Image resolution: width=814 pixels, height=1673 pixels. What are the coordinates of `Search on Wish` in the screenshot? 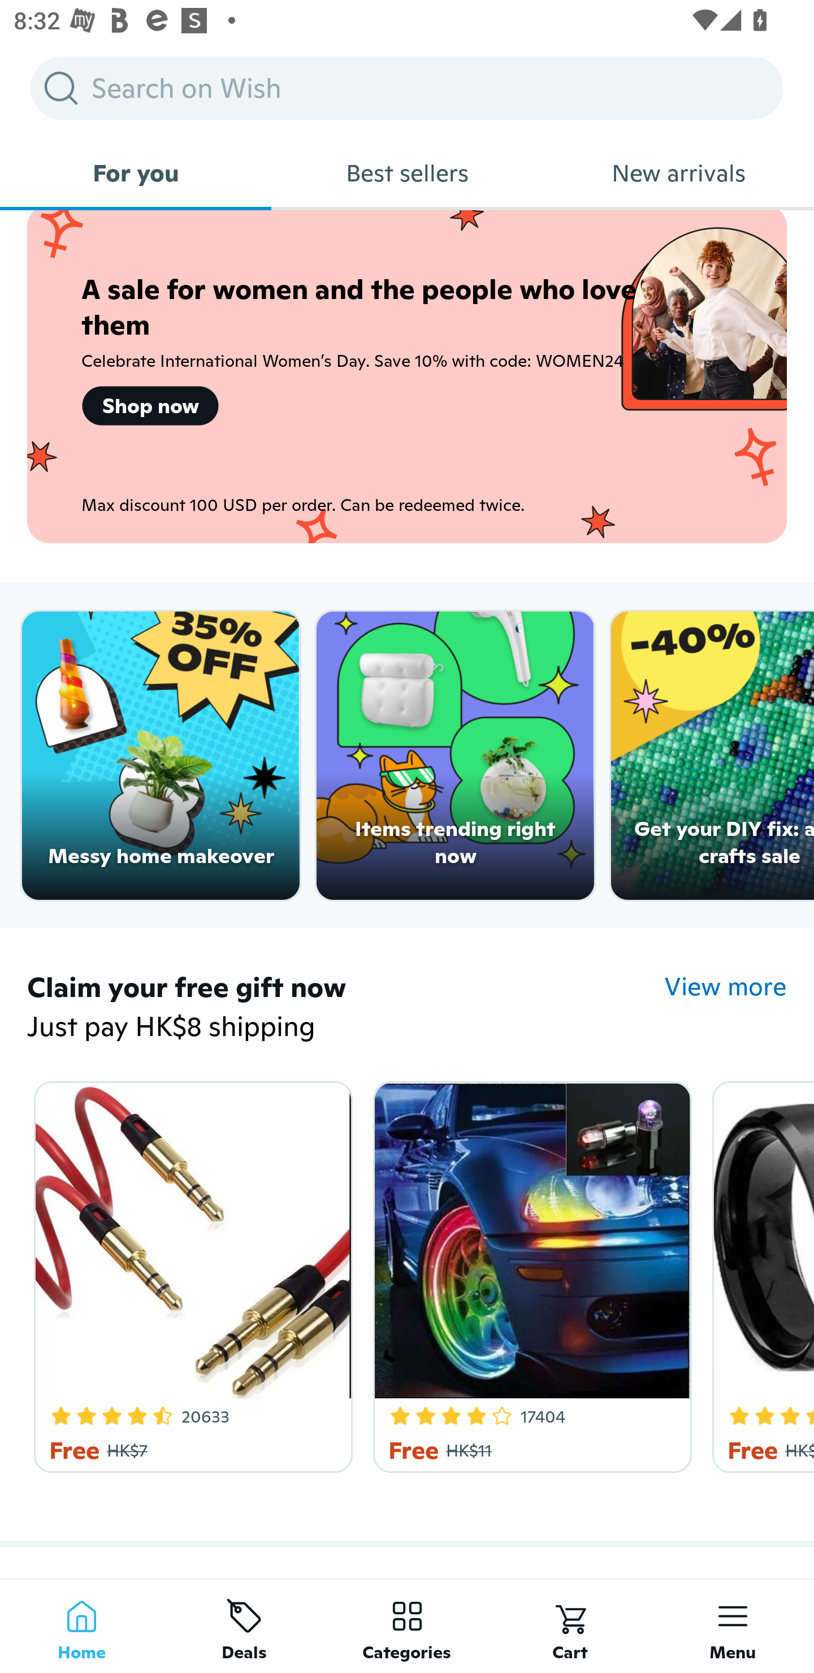 It's located at (407, 88).